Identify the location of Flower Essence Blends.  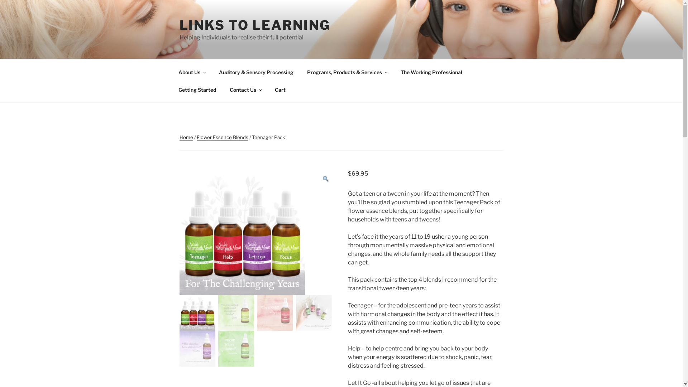
(222, 137).